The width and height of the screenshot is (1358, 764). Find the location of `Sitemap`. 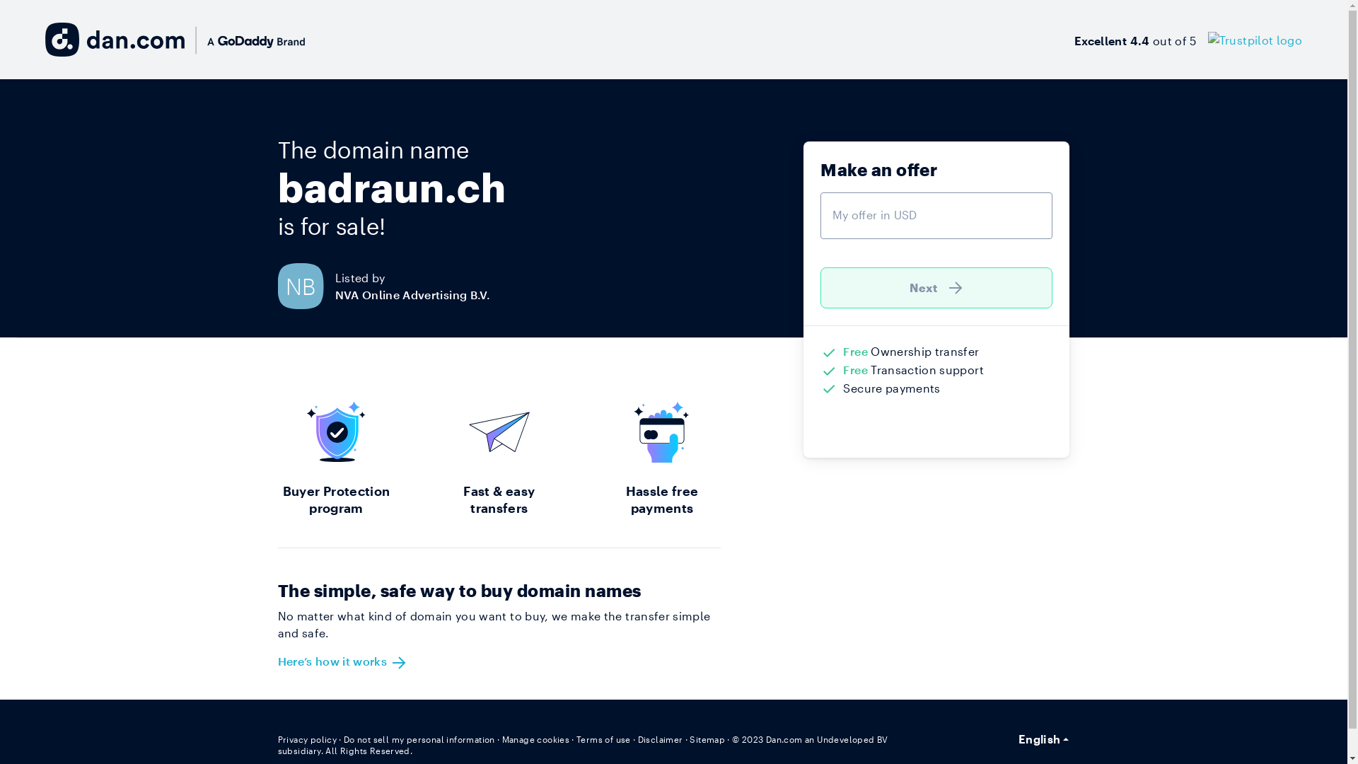

Sitemap is located at coordinates (707, 739).